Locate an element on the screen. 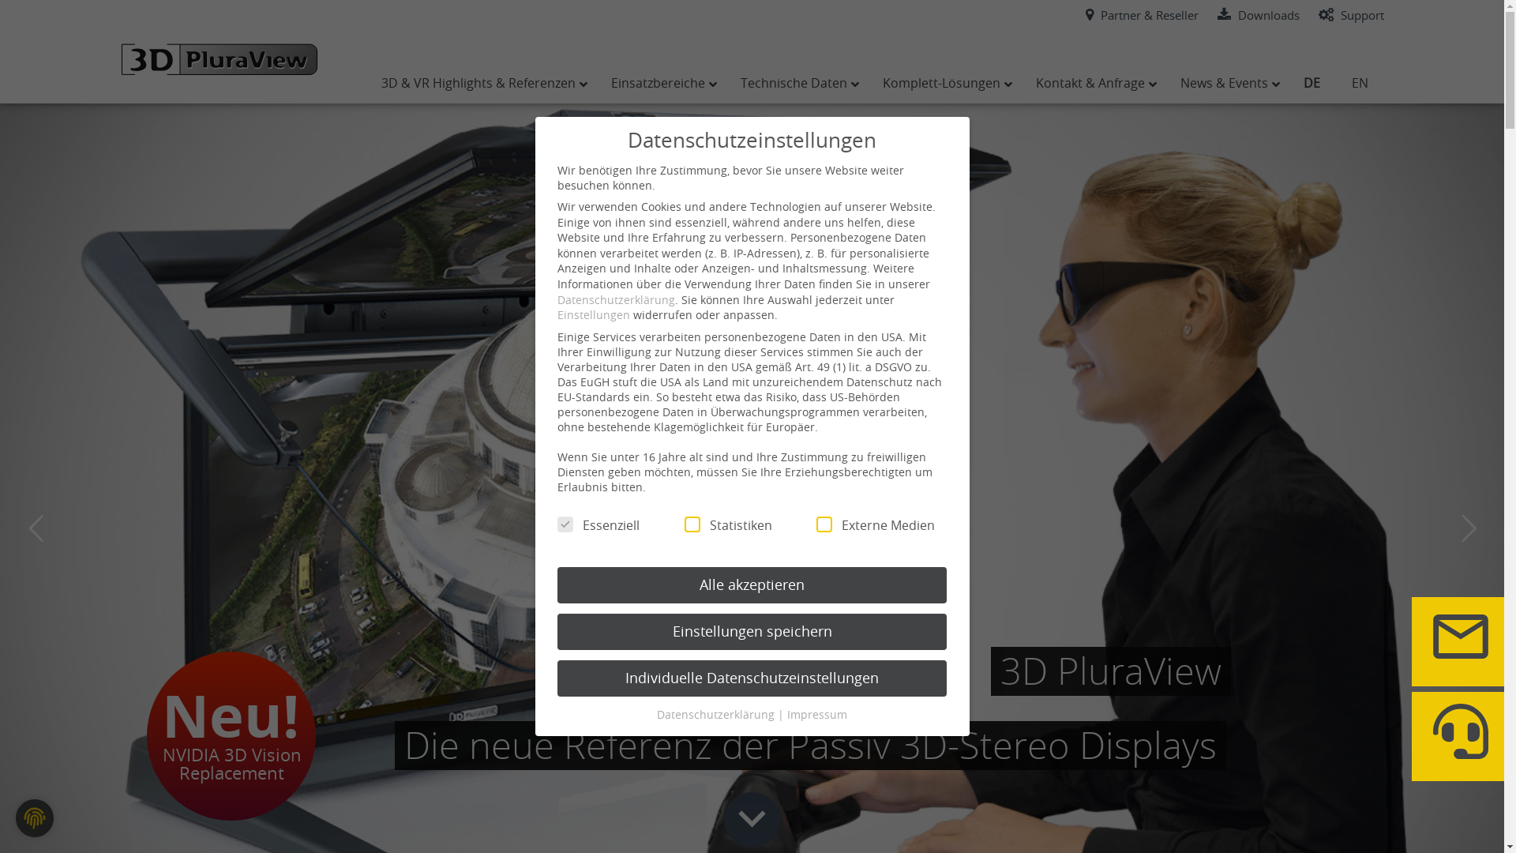 Image resolution: width=1516 pixels, height=853 pixels. Technische Daten is located at coordinates (796, 84).